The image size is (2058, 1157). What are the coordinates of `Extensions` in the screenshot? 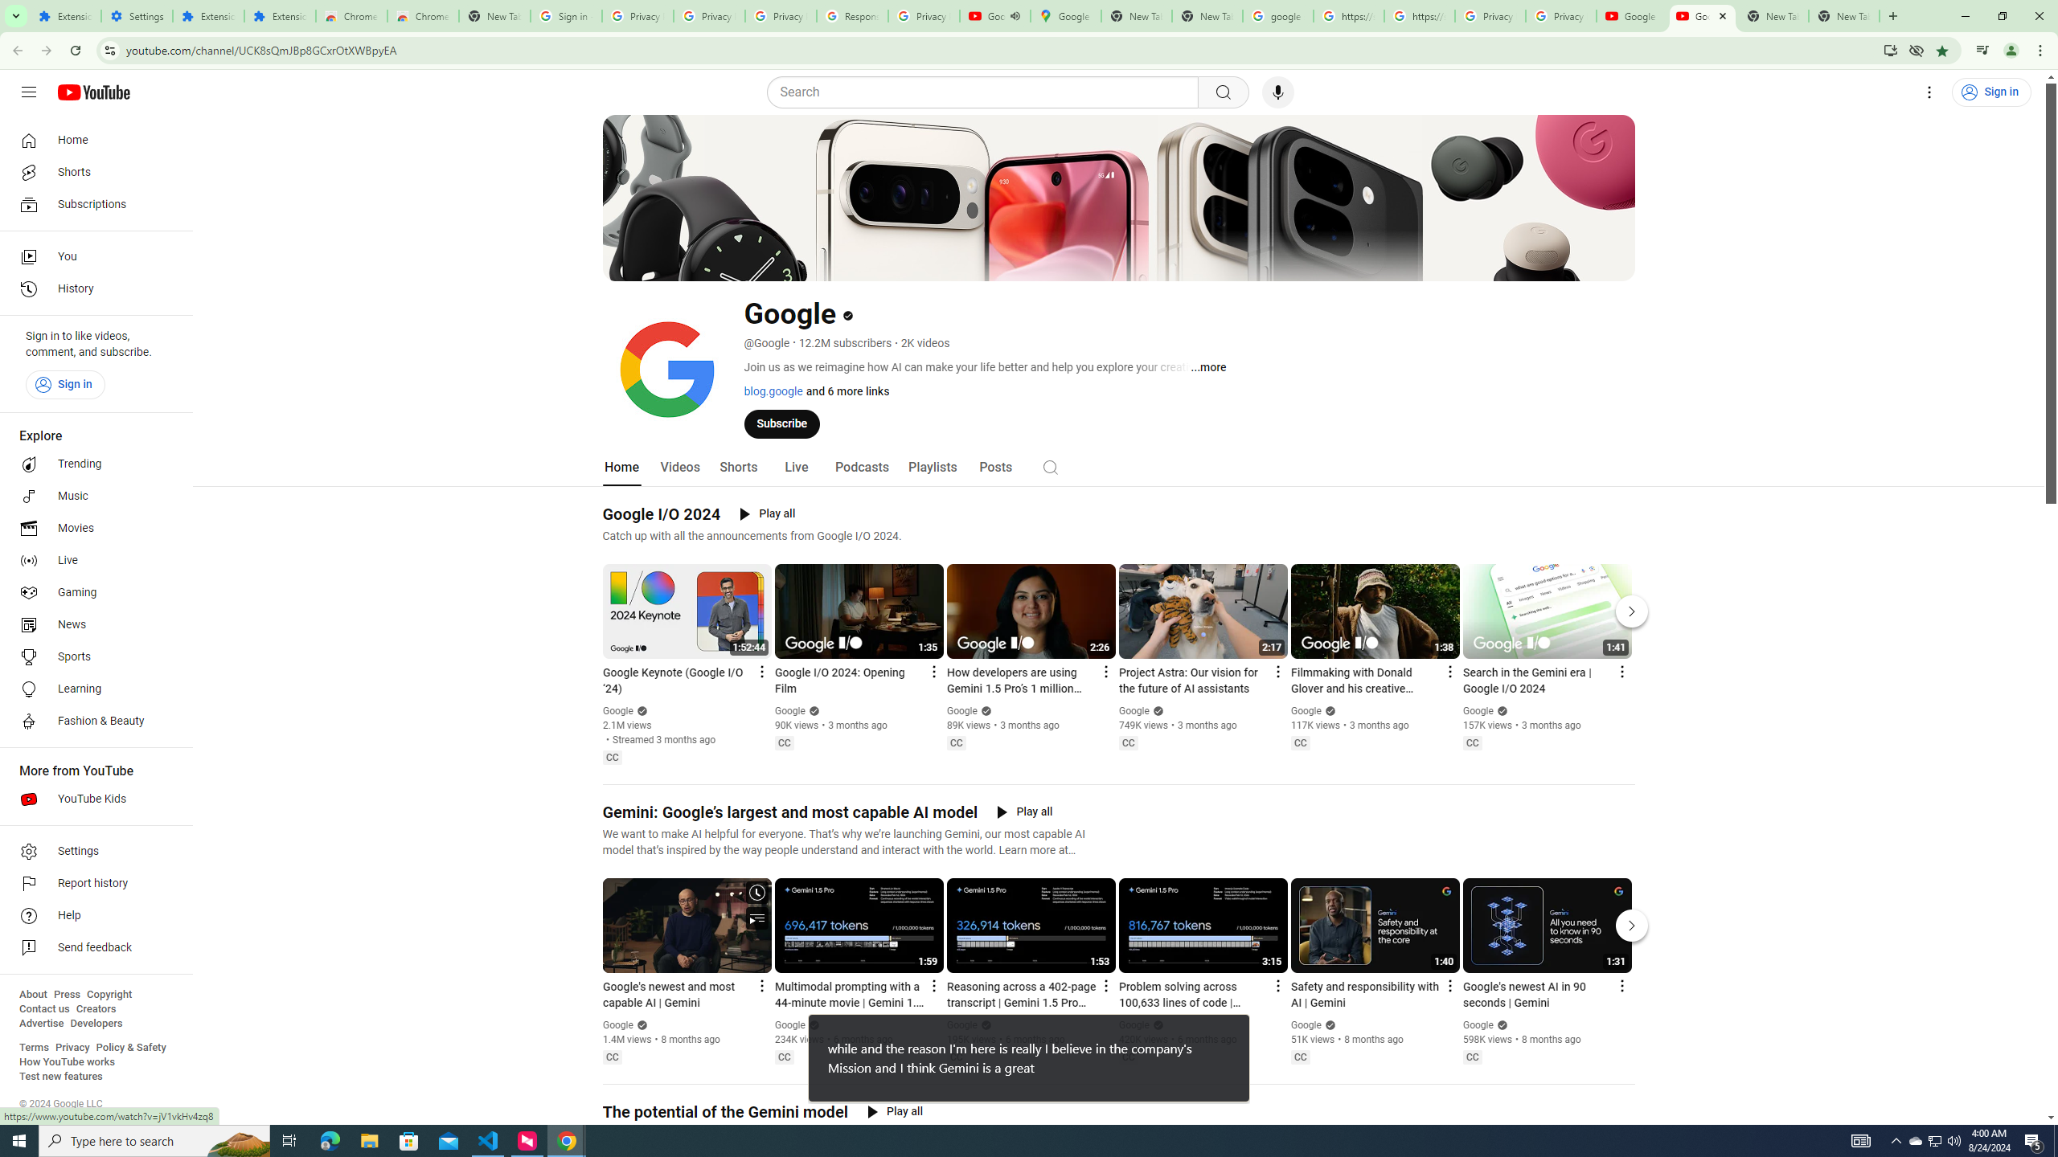 It's located at (280, 16).